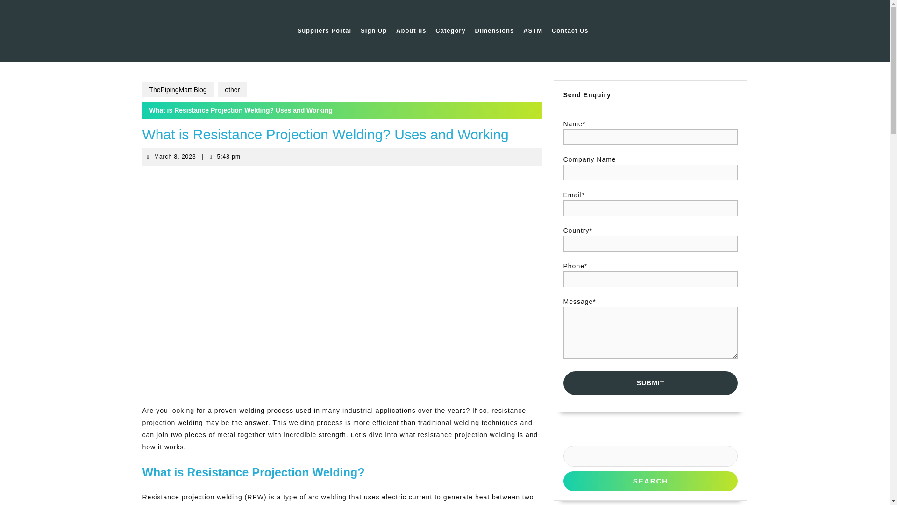 The width and height of the screenshot is (897, 505). What do you see at coordinates (374, 31) in the screenshot?
I see `Sign Up` at bounding box center [374, 31].